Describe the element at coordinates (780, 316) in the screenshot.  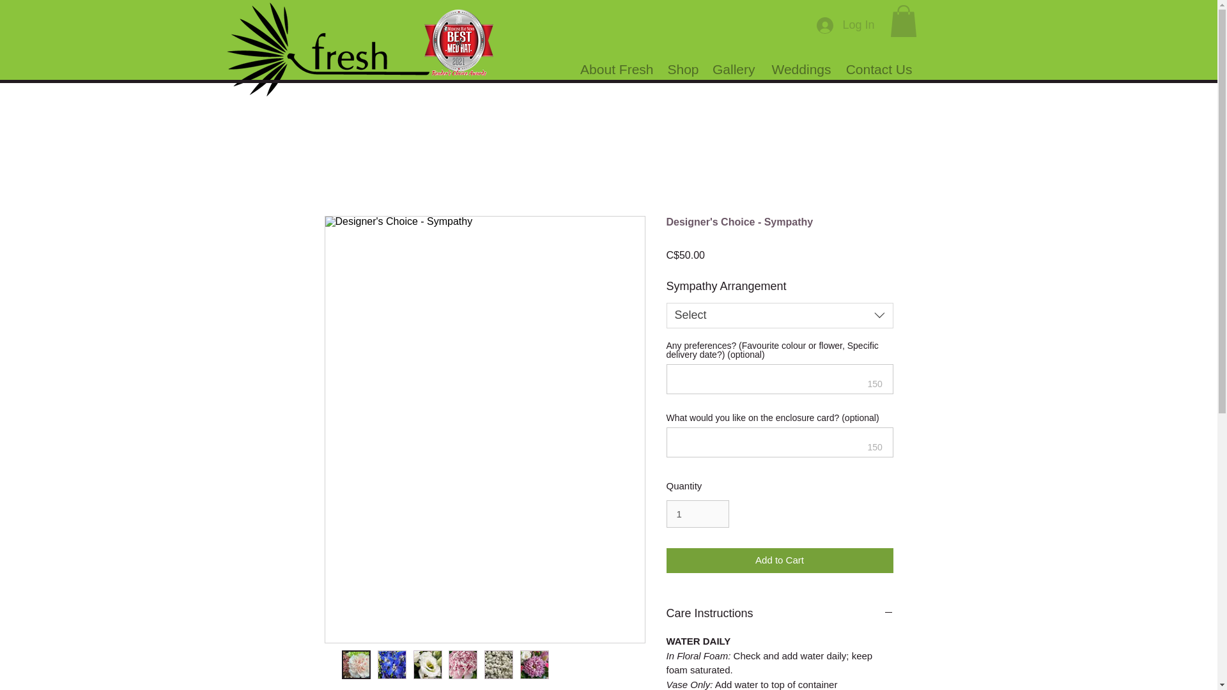
I see `Select` at that location.